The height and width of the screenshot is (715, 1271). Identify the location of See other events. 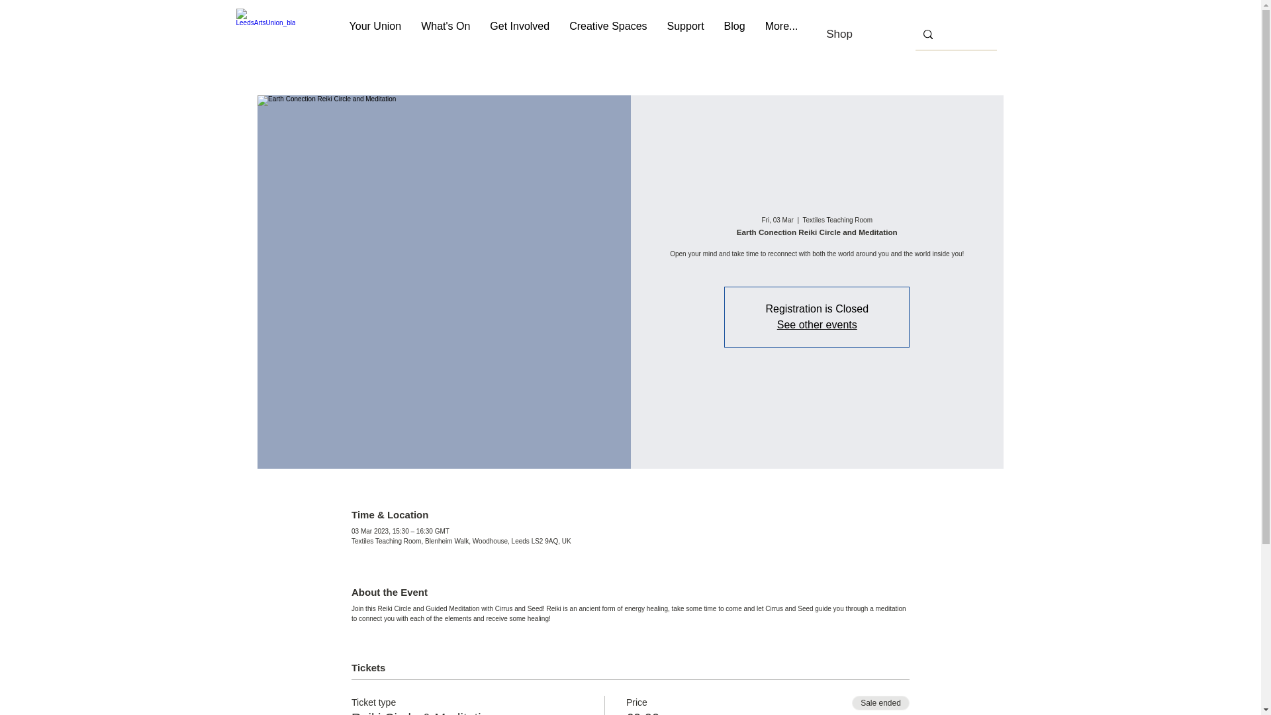
(817, 324).